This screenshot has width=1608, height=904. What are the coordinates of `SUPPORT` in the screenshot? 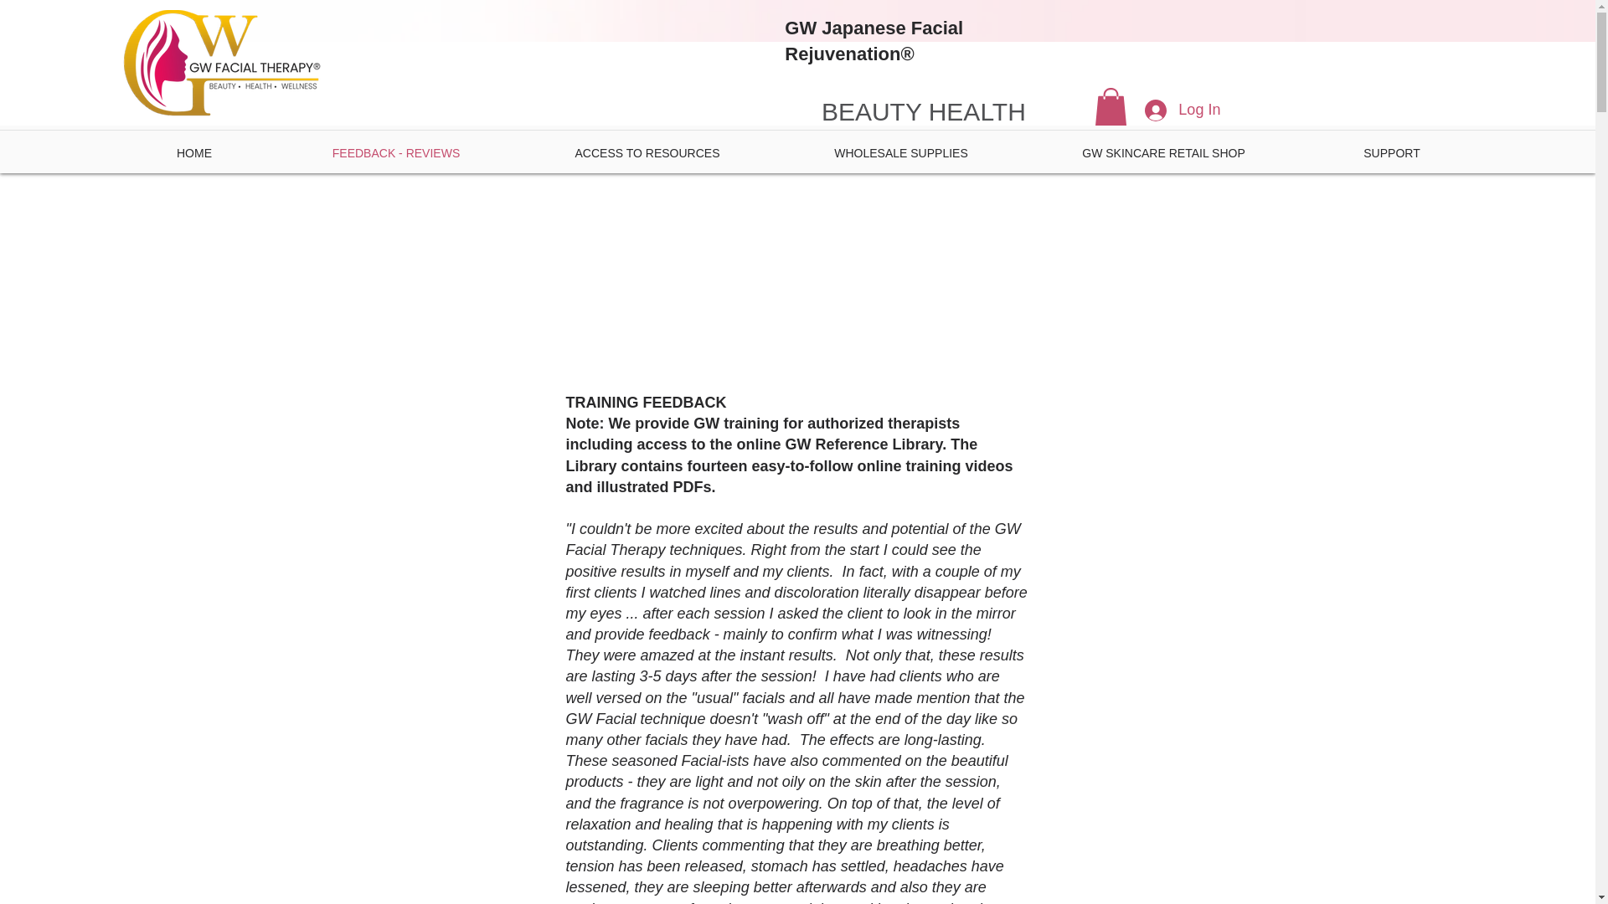 It's located at (1392, 152).